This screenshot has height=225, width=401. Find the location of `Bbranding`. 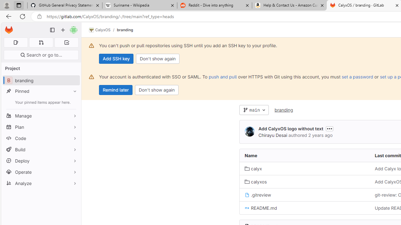

Bbranding is located at coordinates (41, 81).